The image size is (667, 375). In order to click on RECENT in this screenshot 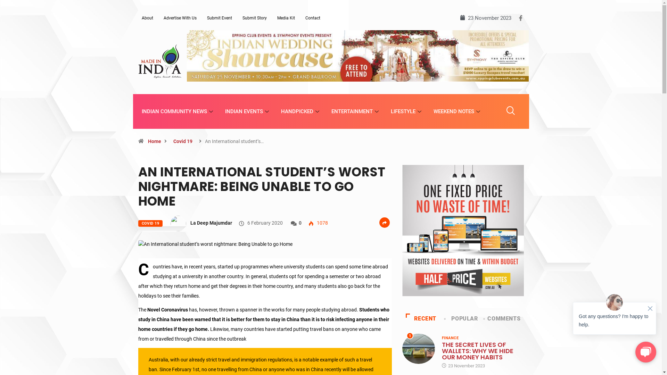, I will do `click(425, 319)`.